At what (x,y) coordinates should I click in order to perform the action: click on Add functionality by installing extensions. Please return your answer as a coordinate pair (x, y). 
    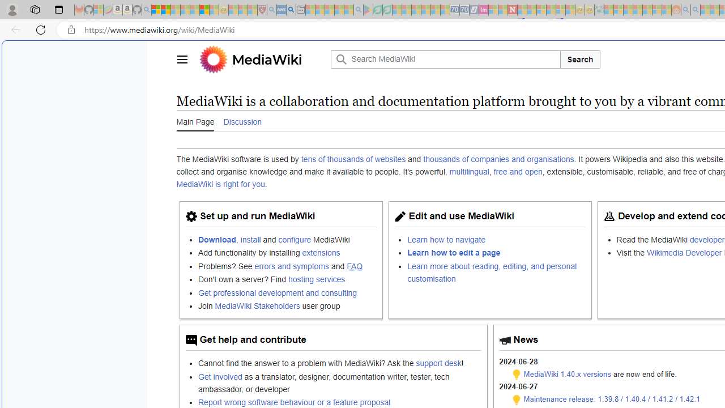
    Looking at the image, I should click on (287, 253).